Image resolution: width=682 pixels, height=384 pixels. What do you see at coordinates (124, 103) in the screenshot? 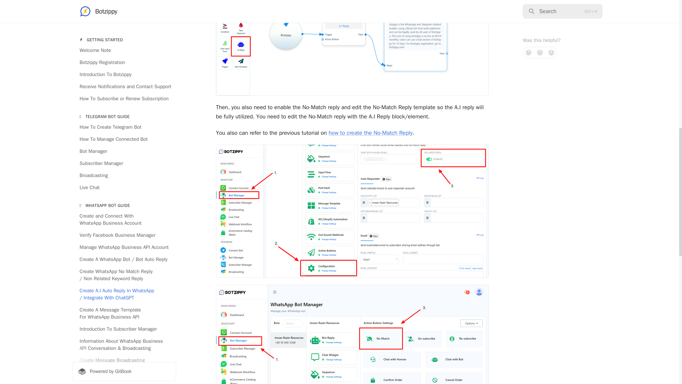
I see `Email Integration` at bounding box center [124, 103].